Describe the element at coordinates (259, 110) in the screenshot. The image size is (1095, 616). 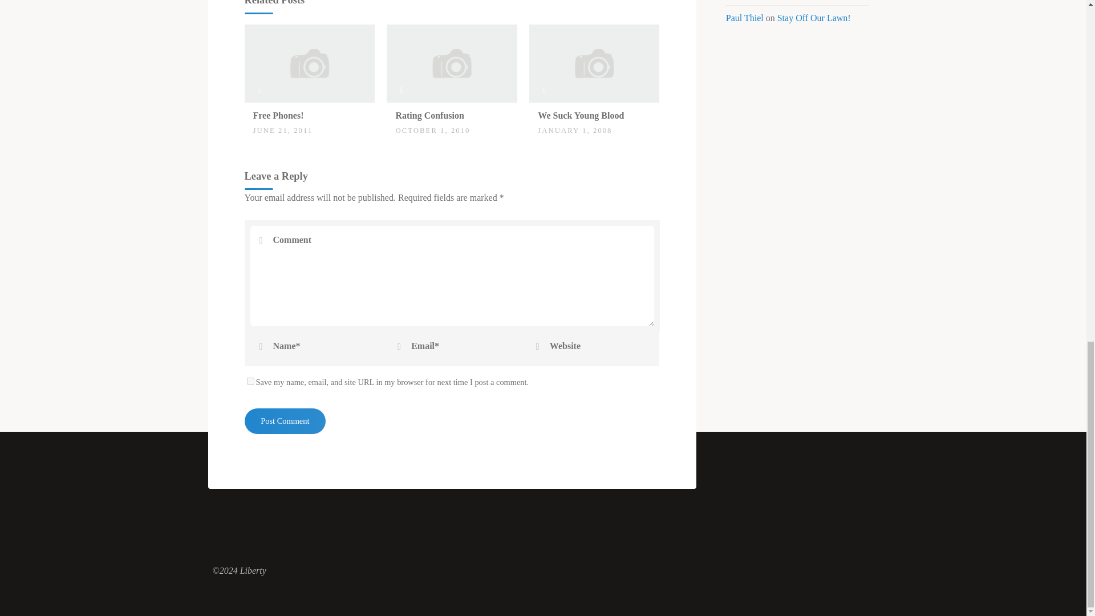
I see `0` at that location.